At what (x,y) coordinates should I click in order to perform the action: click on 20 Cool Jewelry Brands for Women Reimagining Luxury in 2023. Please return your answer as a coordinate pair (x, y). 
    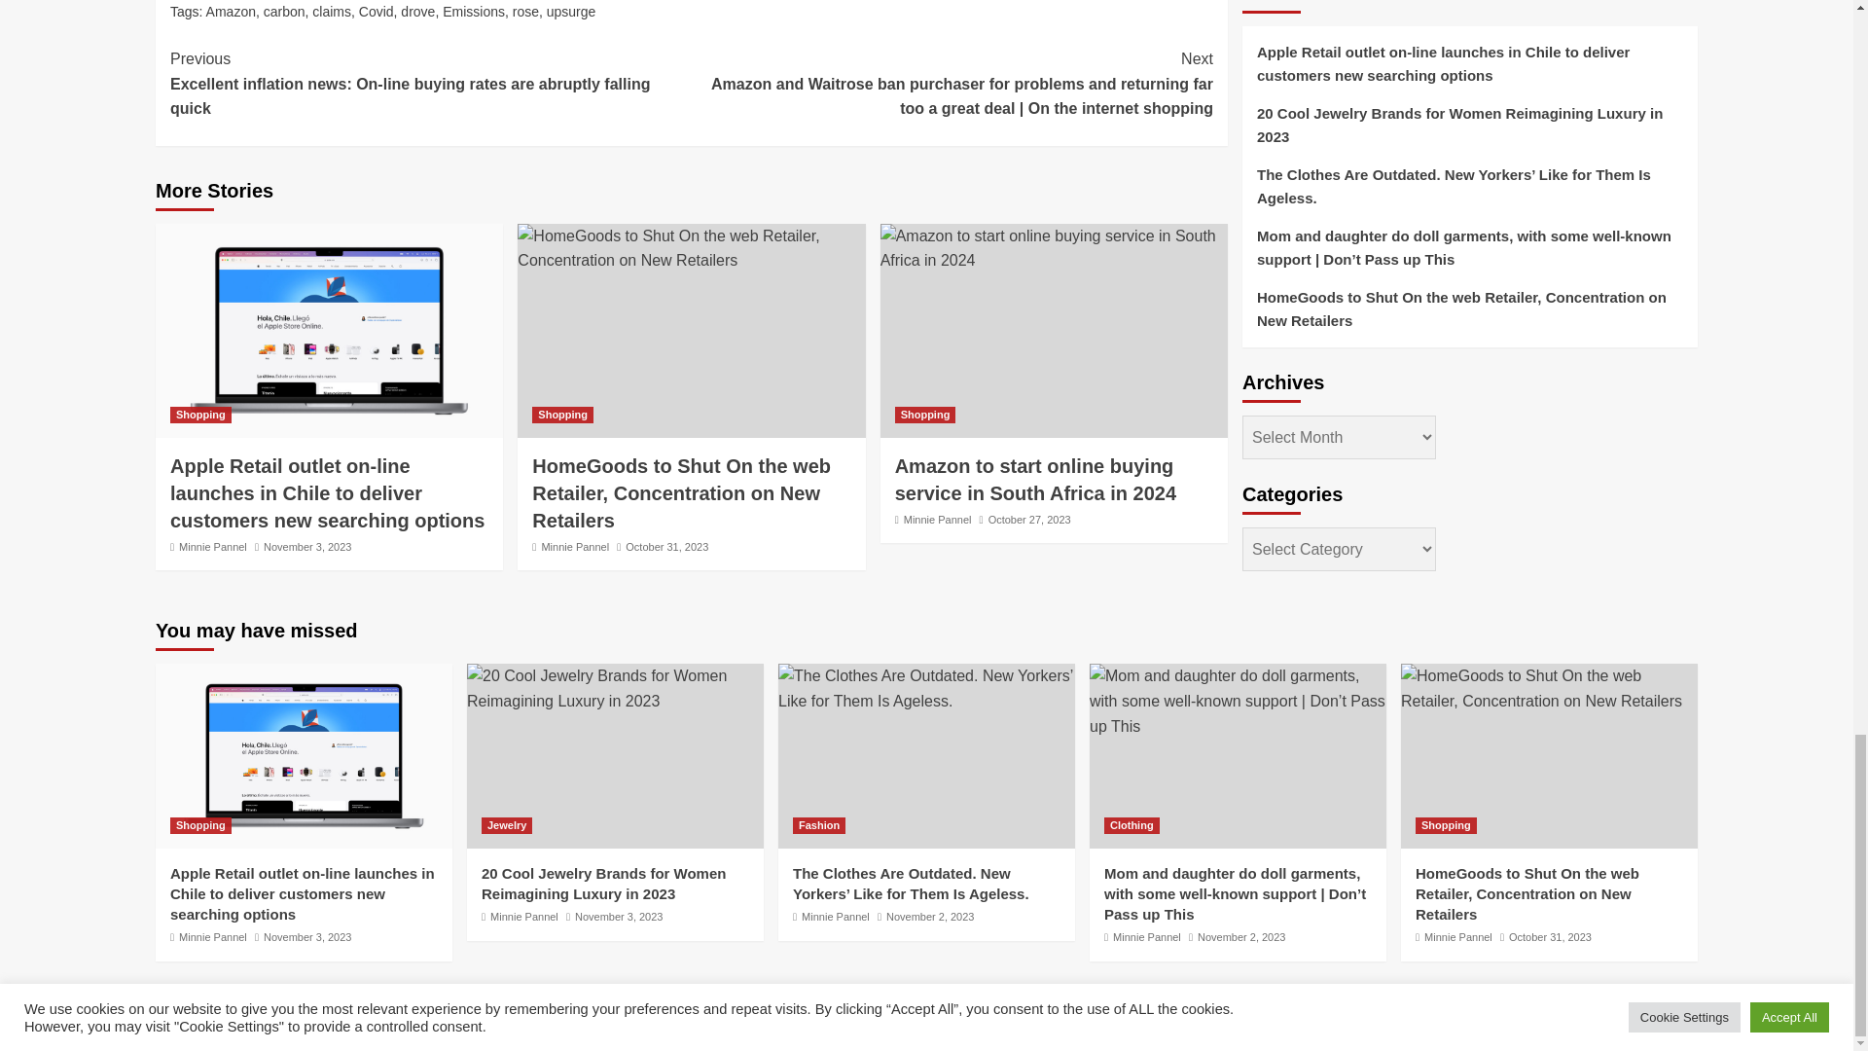
    Looking at the image, I should click on (615, 688).